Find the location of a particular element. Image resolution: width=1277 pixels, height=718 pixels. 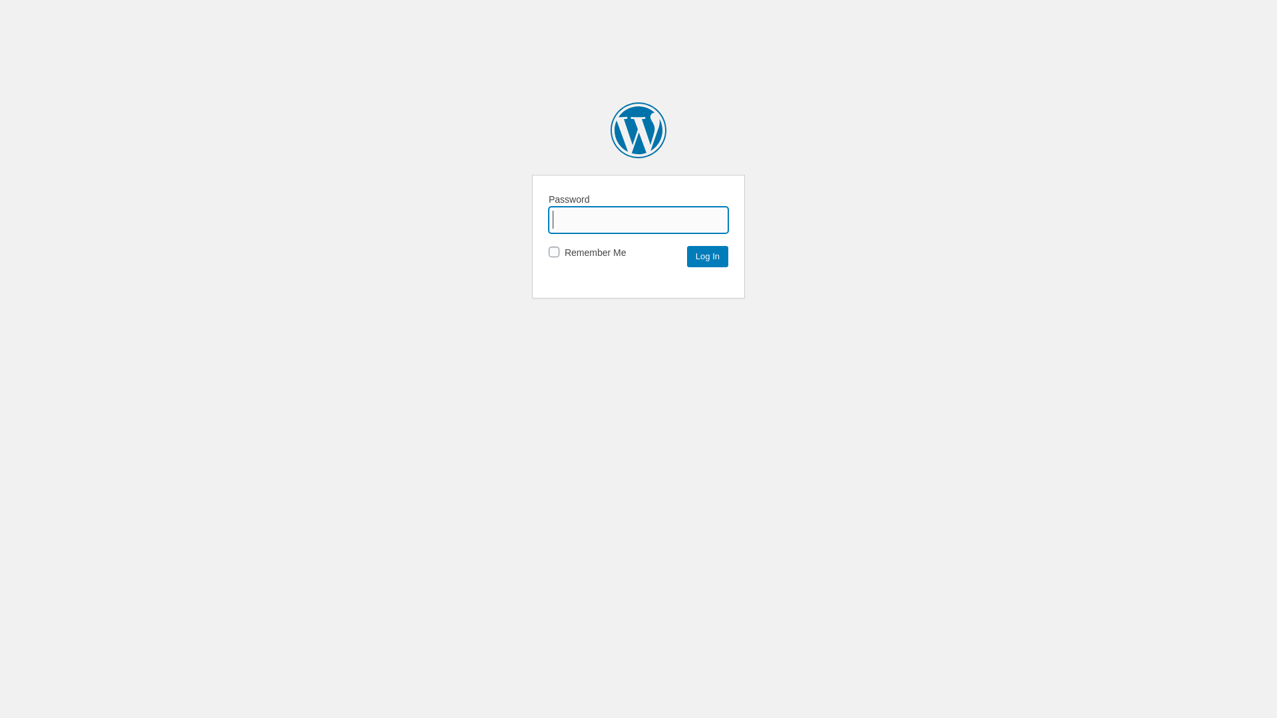

Log In is located at coordinates (708, 257).